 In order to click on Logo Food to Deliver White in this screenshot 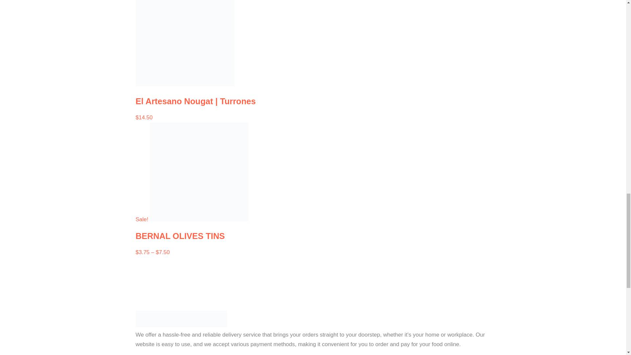, I will do `click(181, 319)`.